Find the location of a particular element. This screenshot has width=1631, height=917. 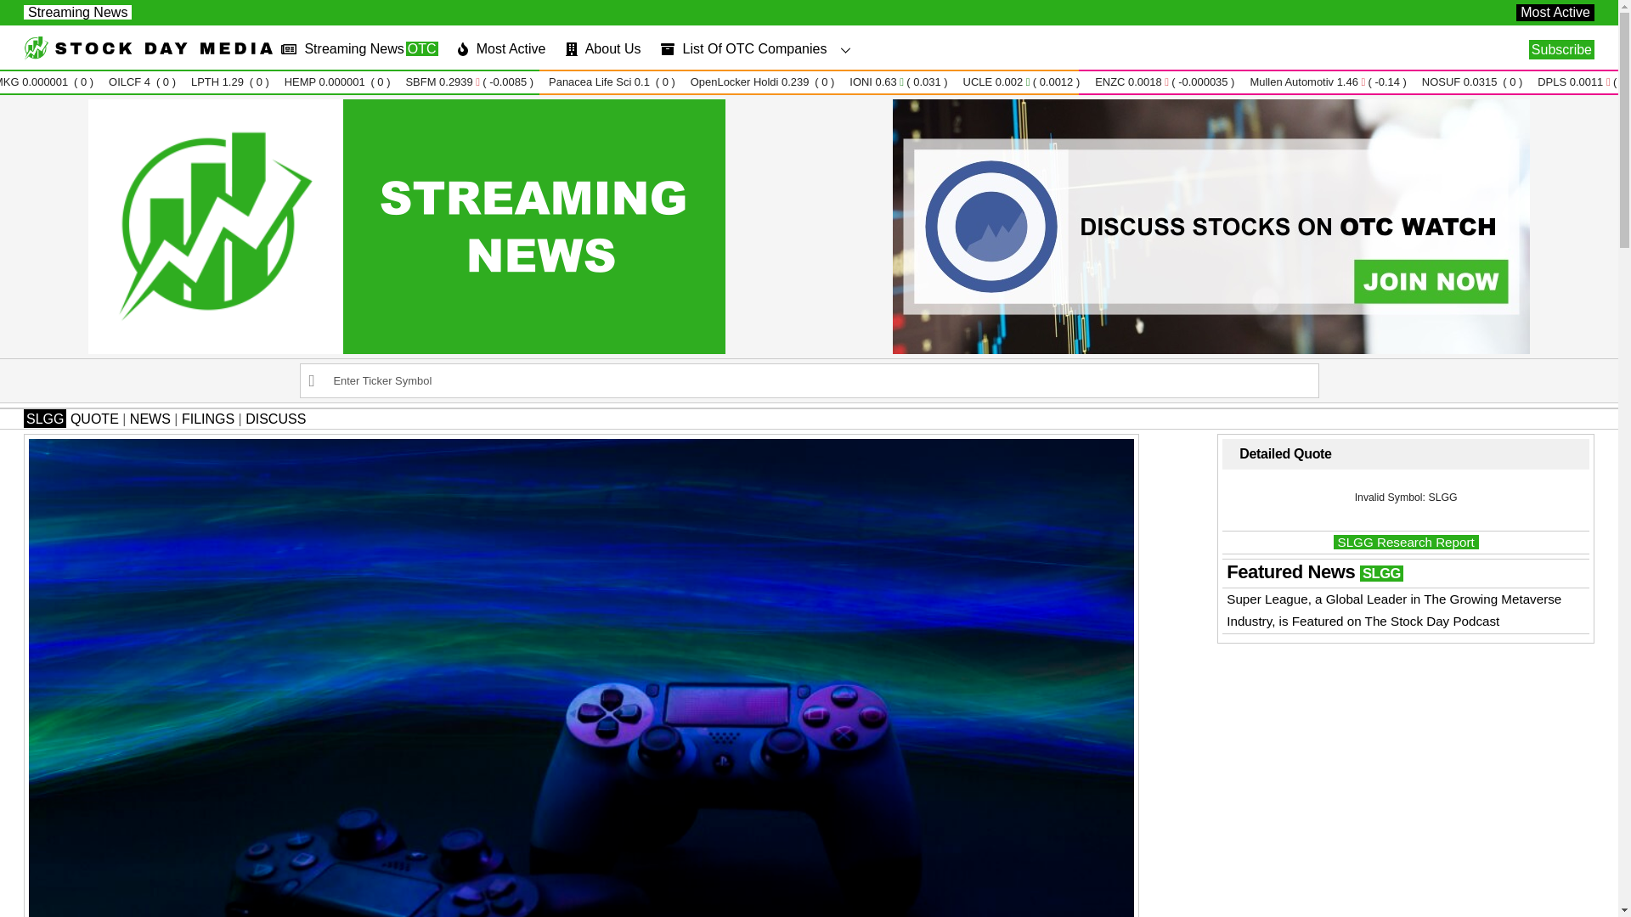

NEWS is located at coordinates (933, 49).